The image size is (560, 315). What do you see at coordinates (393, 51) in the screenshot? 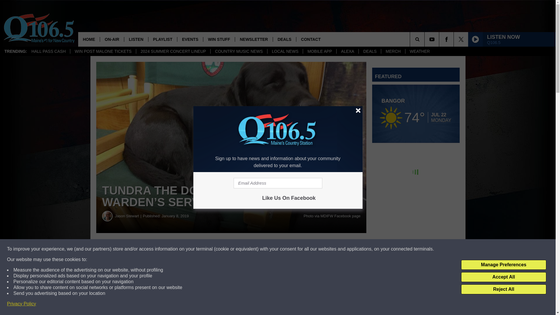
I see `MERCH` at bounding box center [393, 51].